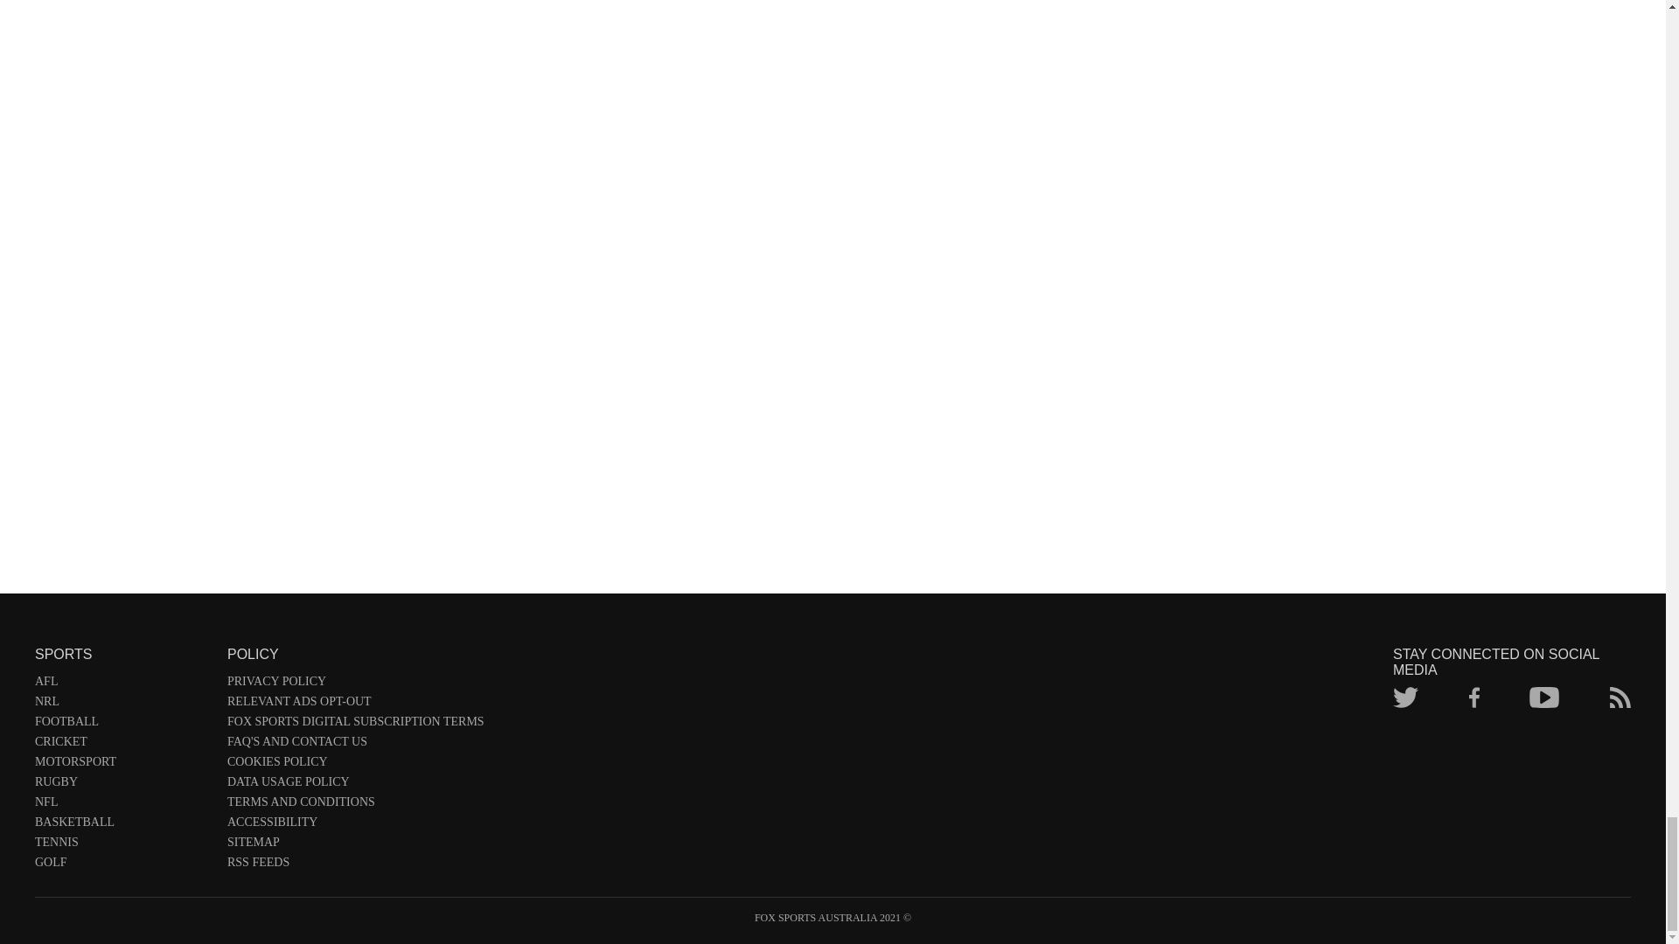 The height and width of the screenshot is (944, 1679). I want to click on CRICKET, so click(122, 745).